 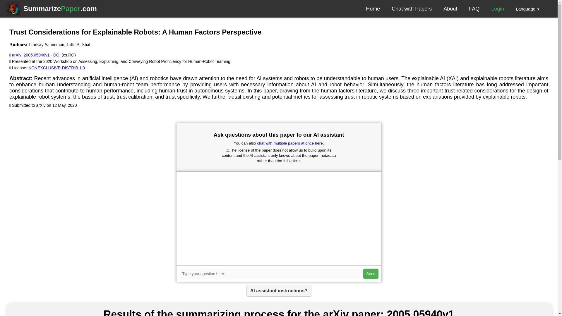 I want to click on Send, so click(x=450, y=9).